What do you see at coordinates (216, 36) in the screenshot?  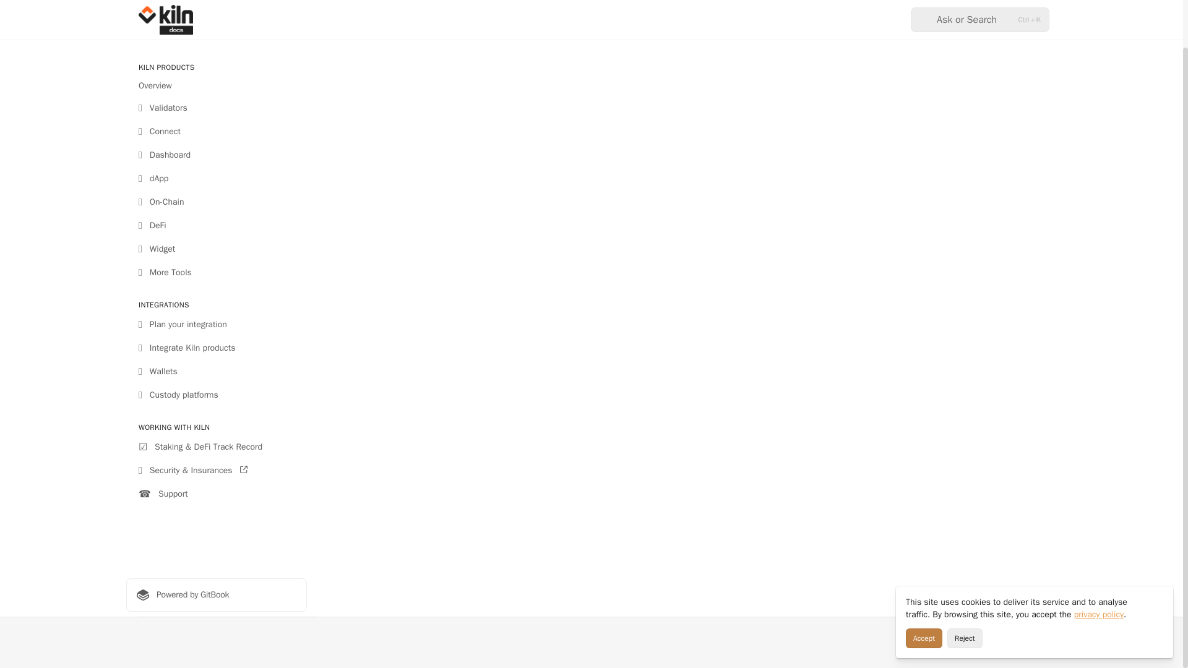 I see `Get started` at bounding box center [216, 36].